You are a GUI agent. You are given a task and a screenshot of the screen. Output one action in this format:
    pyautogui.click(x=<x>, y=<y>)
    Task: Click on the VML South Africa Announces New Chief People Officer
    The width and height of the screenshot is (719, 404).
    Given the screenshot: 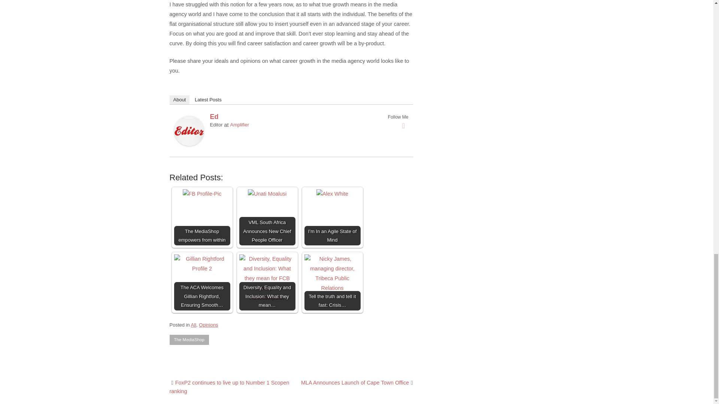 What is the action you would take?
    pyautogui.click(x=267, y=194)
    